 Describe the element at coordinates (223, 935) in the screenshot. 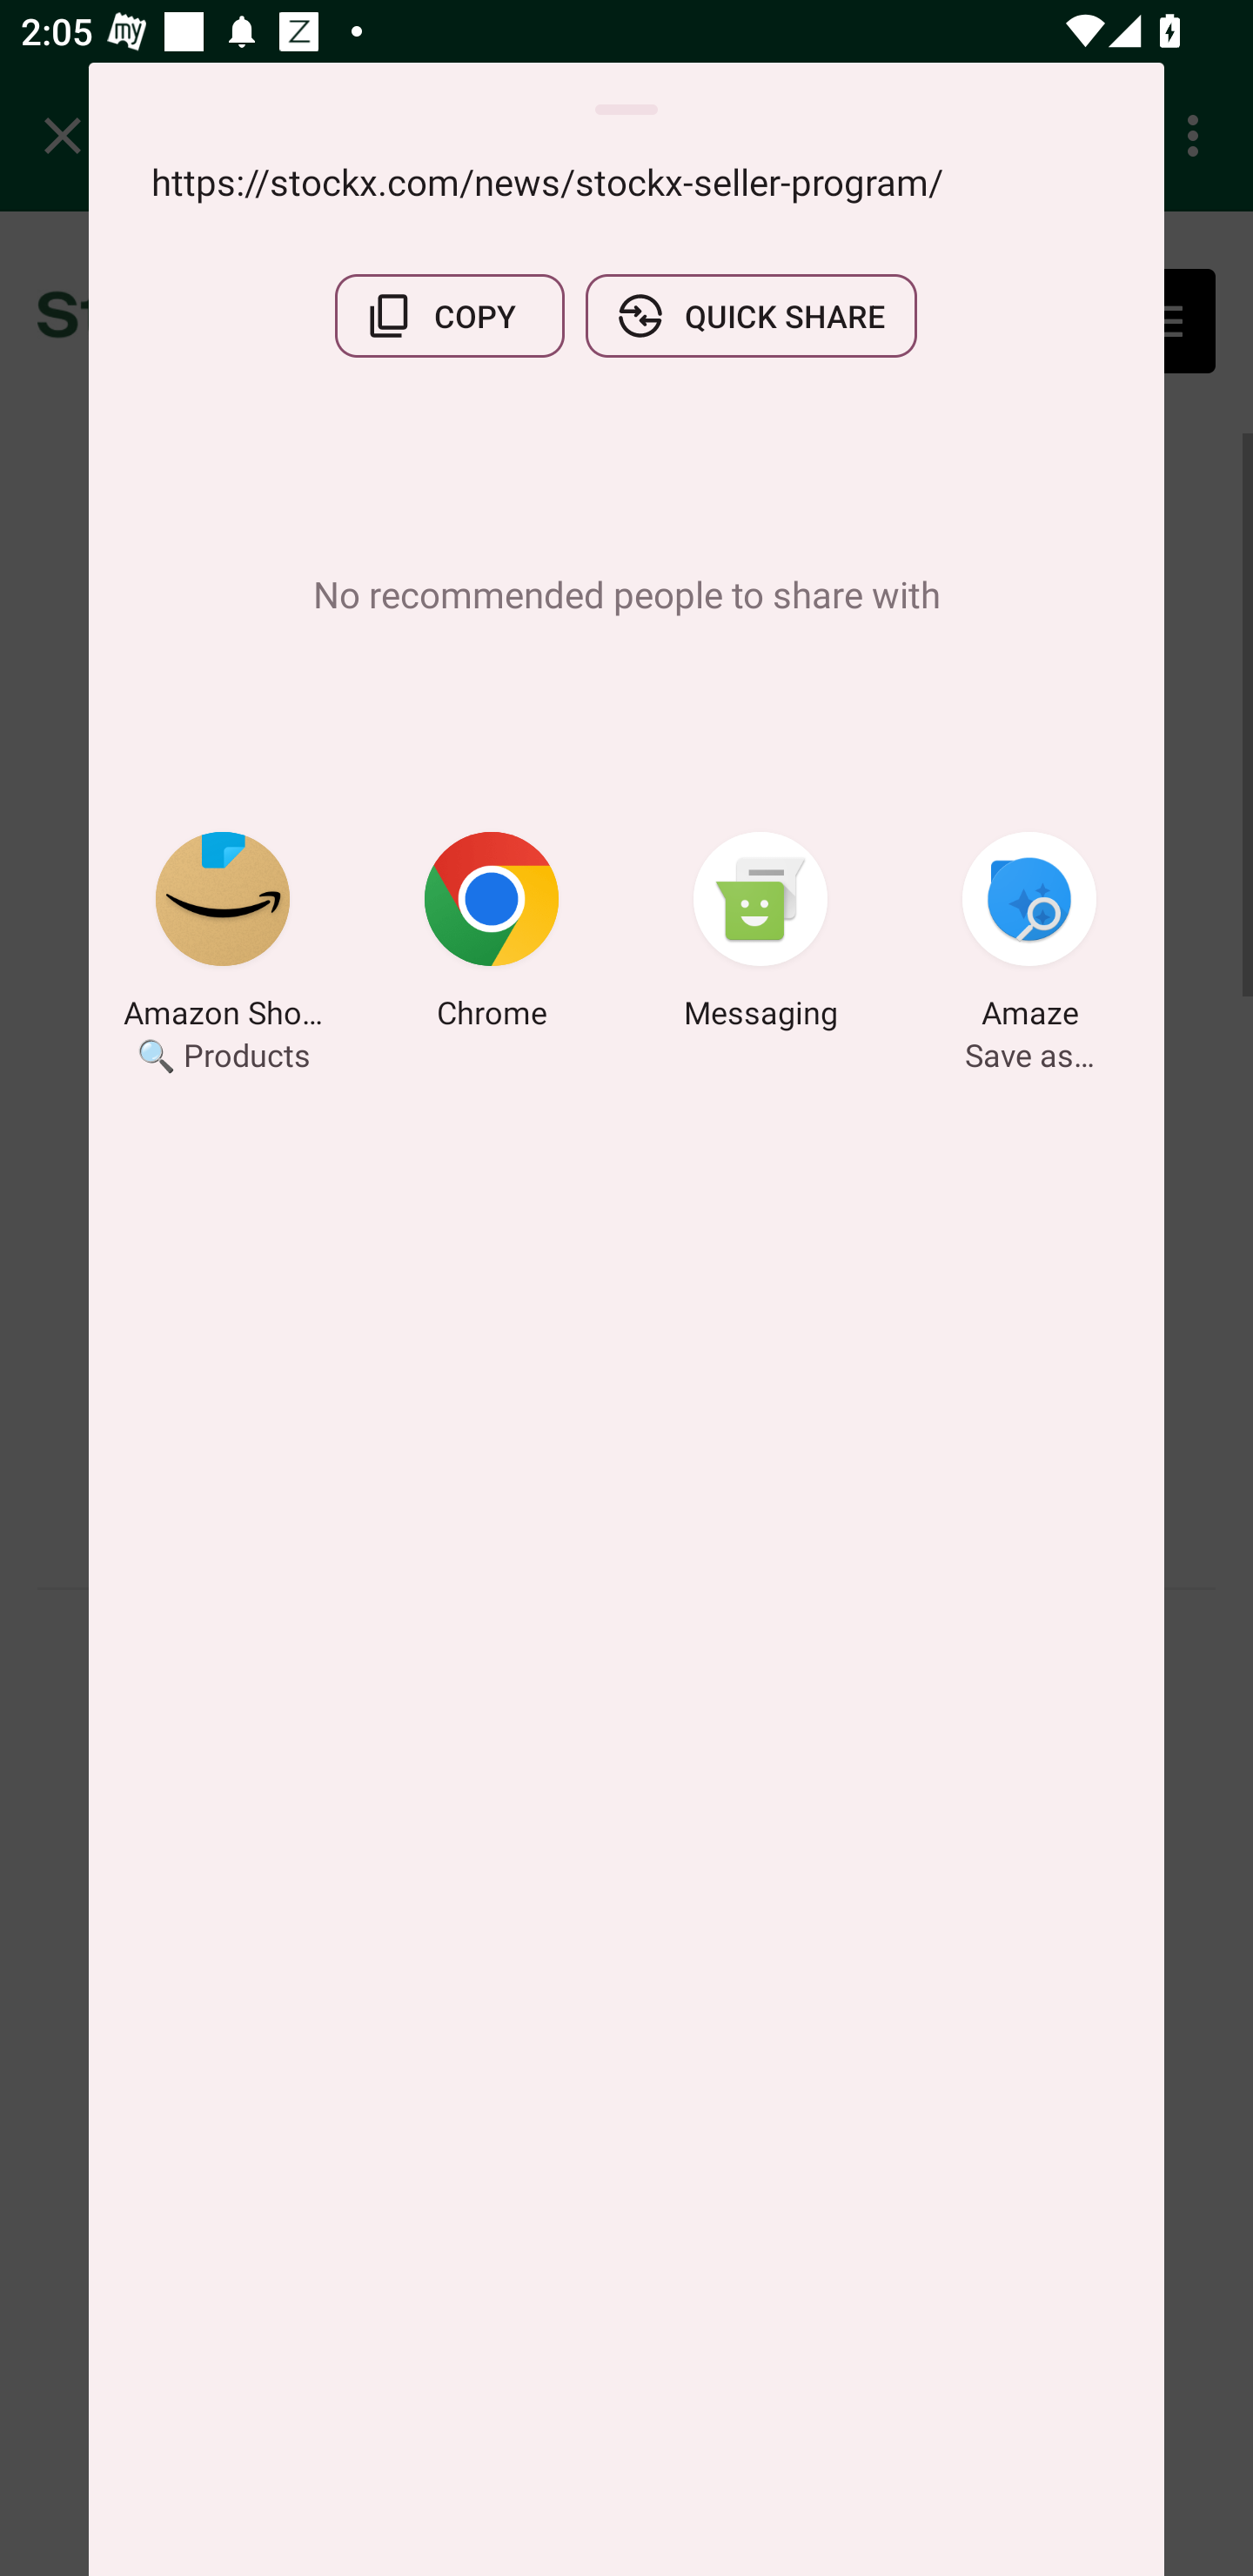

I see `Amazon Shopping 🔍 Products` at that location.